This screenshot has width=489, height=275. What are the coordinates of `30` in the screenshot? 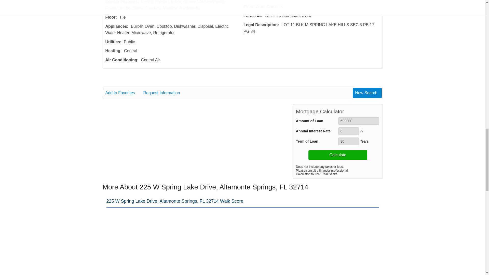 It's located at (348, 141).